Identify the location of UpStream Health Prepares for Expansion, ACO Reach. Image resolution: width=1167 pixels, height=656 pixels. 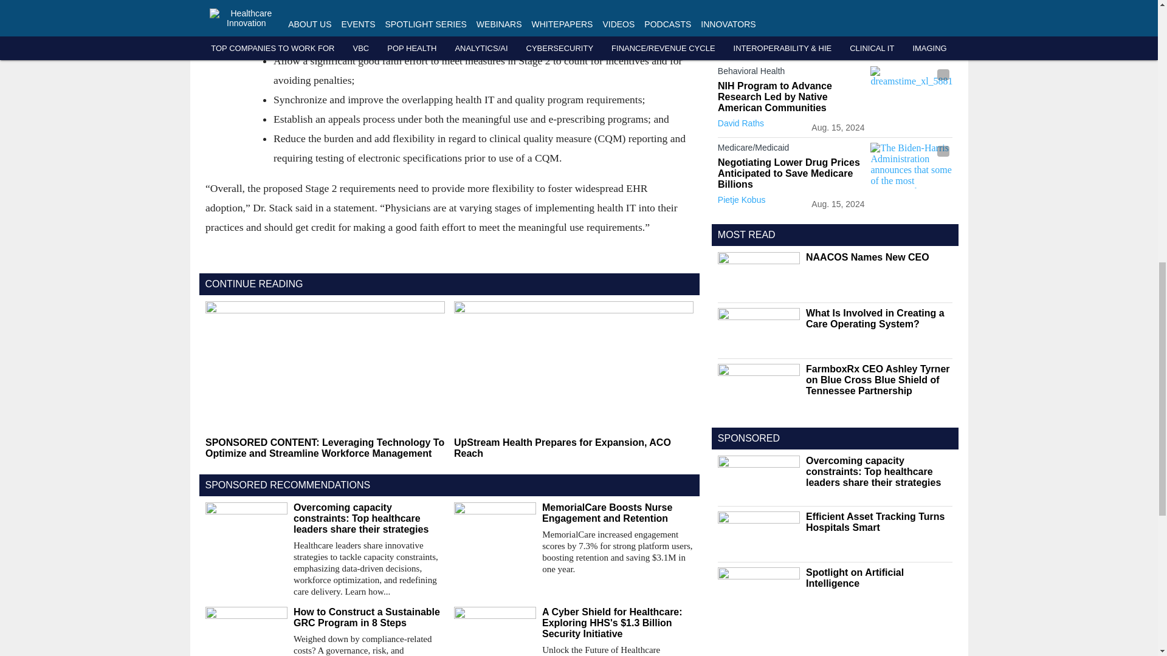
(573, 448).